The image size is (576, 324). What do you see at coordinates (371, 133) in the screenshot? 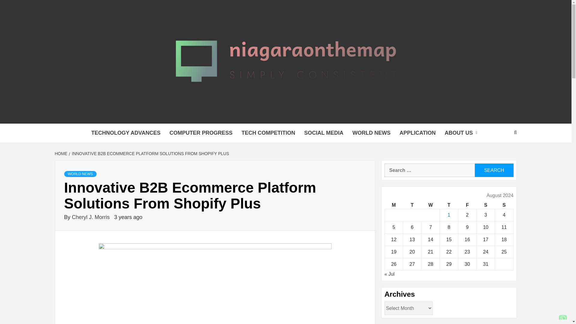
I see `WORLD NEWS` at bounding box center [371, 133].